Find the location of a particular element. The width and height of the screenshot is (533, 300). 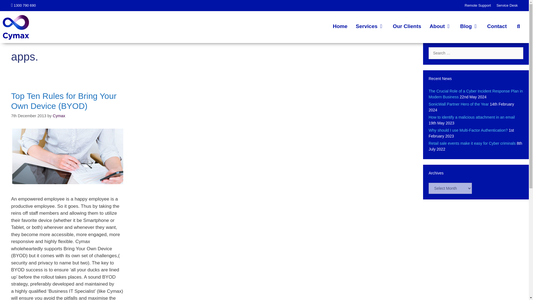

Service Desk is located at coordinates (507, 5).